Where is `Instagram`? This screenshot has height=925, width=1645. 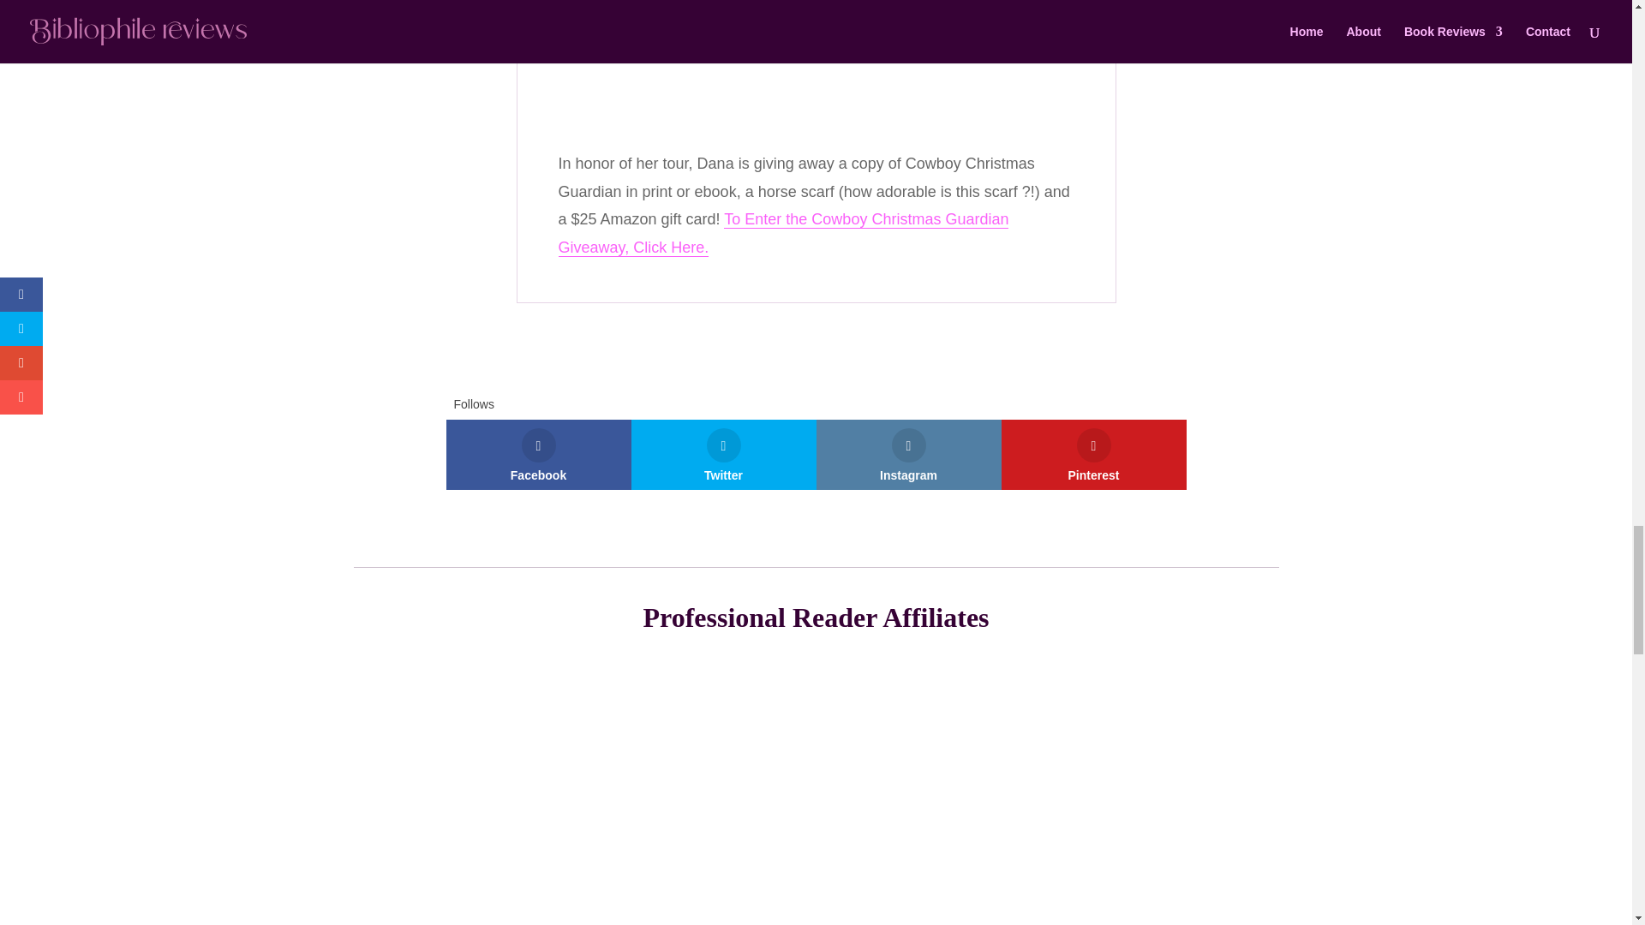
Instagram is located at coordinates (908, 455).